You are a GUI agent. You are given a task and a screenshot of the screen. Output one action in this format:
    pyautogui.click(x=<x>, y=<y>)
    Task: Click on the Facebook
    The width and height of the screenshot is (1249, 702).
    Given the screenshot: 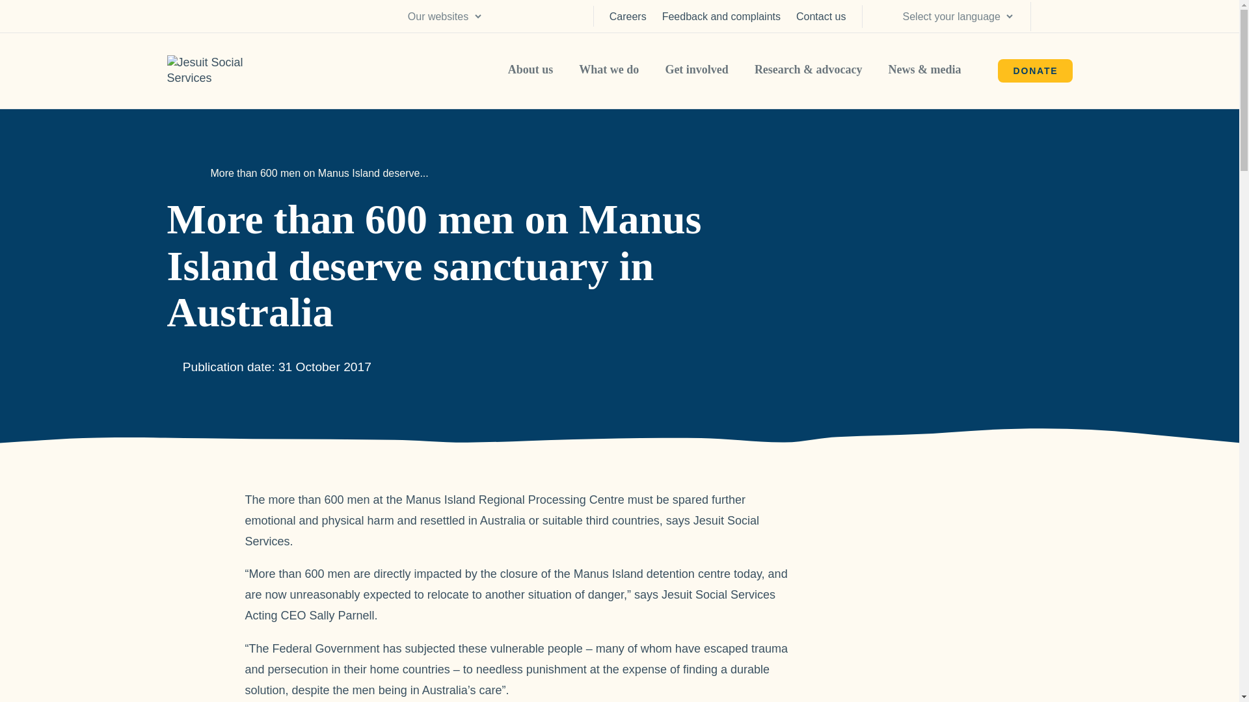 What is the action you would take?
    pyautogui.click(x=539, y=16)
    